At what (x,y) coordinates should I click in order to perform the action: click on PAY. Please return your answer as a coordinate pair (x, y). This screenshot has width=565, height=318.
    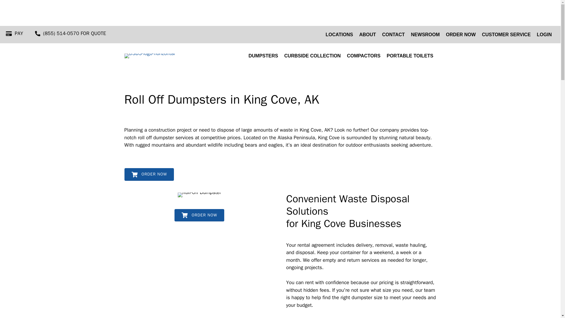
    Looking at the image, I should click on (19, 34).